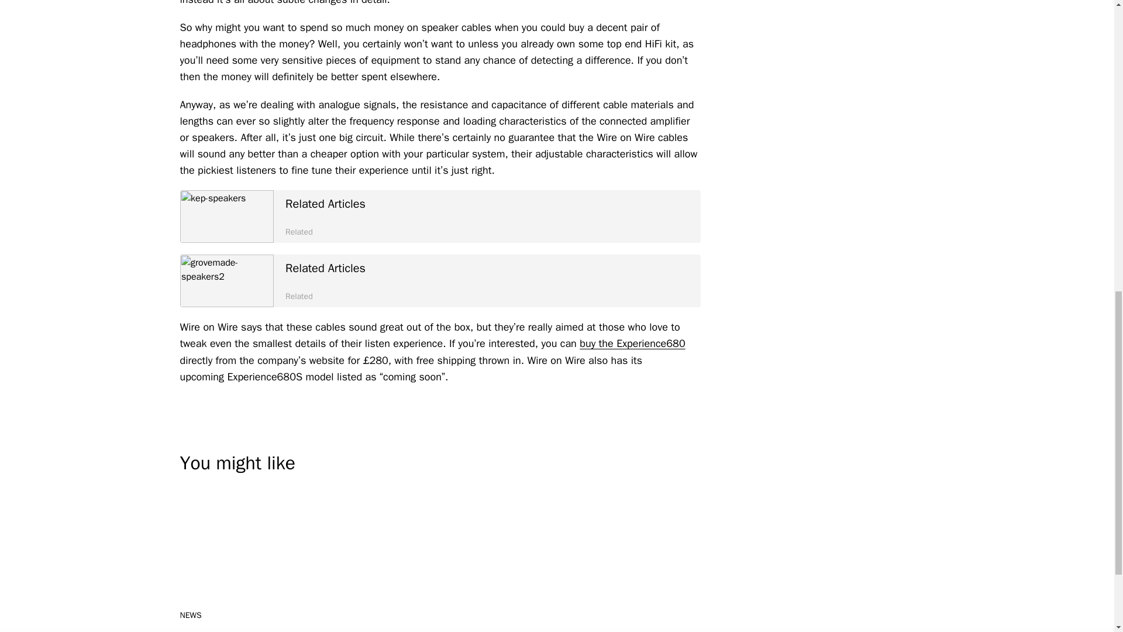 The image size is (1123, 632). I want to click on buy the Experience680, so click(632, 343).